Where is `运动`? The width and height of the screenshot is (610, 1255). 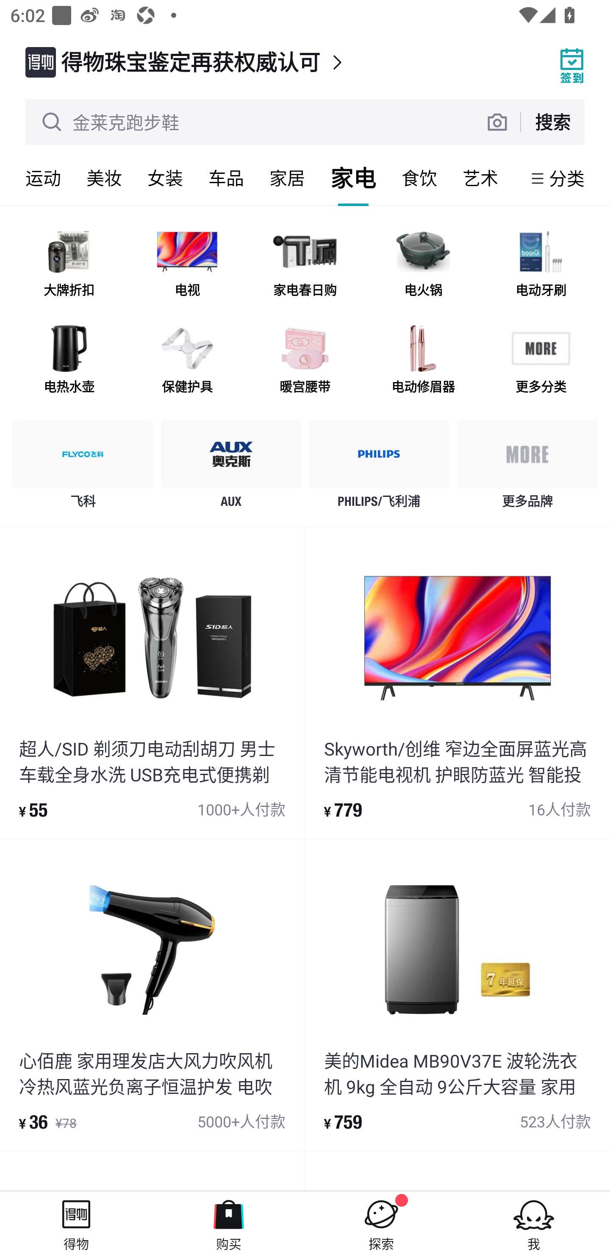
运动 is located at coordinates (43, 178).